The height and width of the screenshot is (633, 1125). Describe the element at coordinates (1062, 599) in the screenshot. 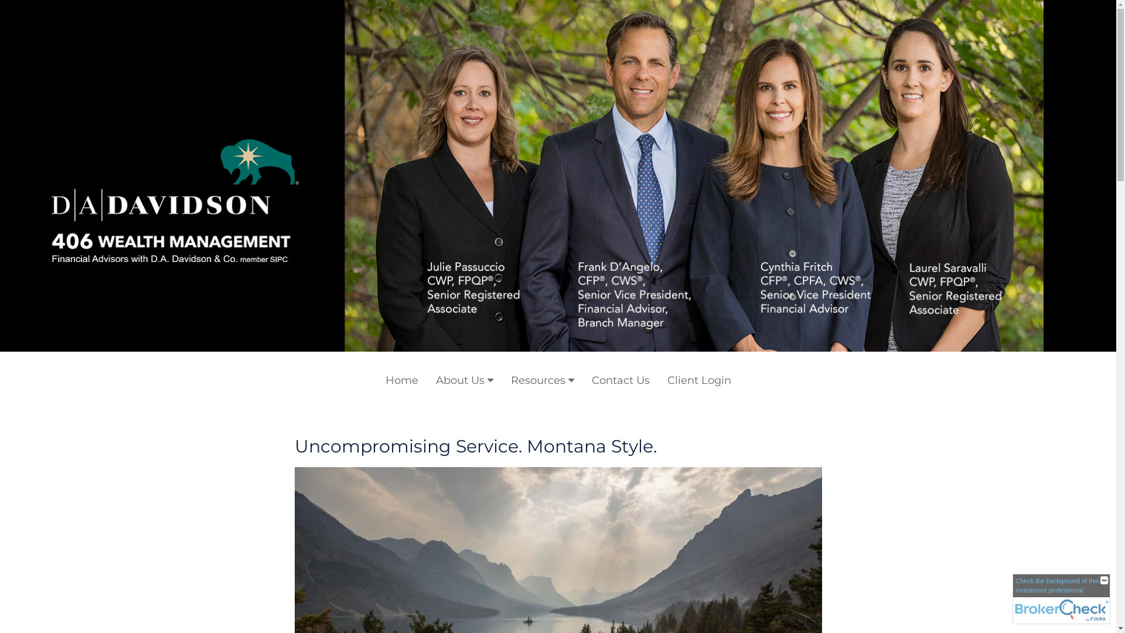

I see `Check the background of this investment professional` at that location.